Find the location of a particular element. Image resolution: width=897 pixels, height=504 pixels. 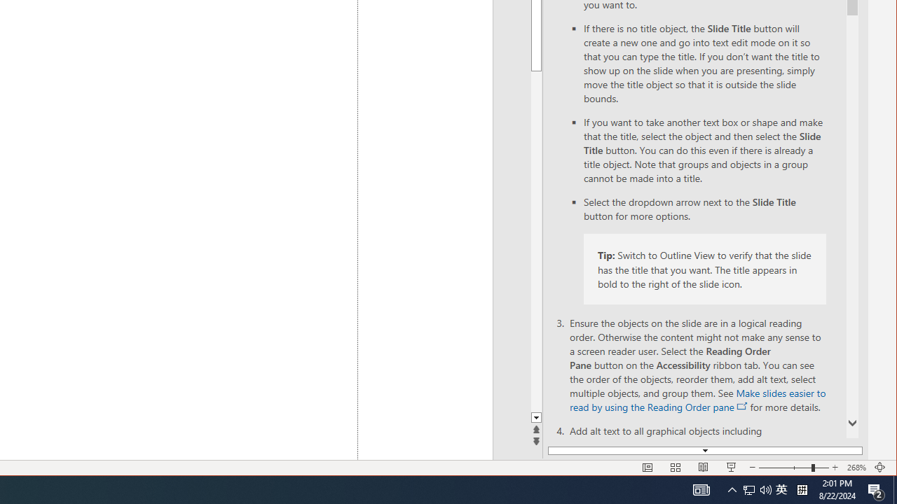

Zoom 268% is located at coordinates (856, 468).